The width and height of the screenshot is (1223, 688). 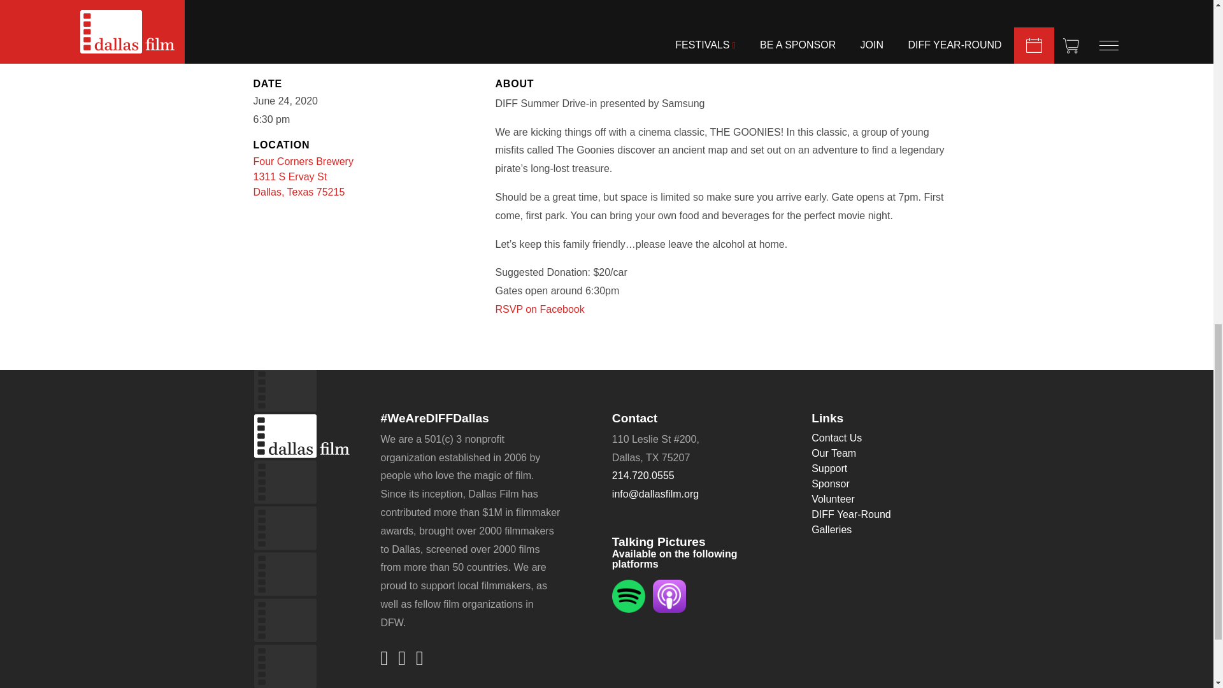 I want to click on 214.720.0555, so click(x=643, y=475).